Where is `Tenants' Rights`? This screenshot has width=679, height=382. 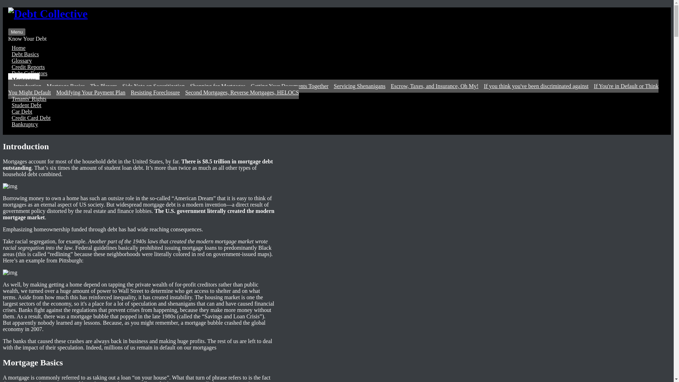 Tenants' Rights is located at coordinates (29, 99).